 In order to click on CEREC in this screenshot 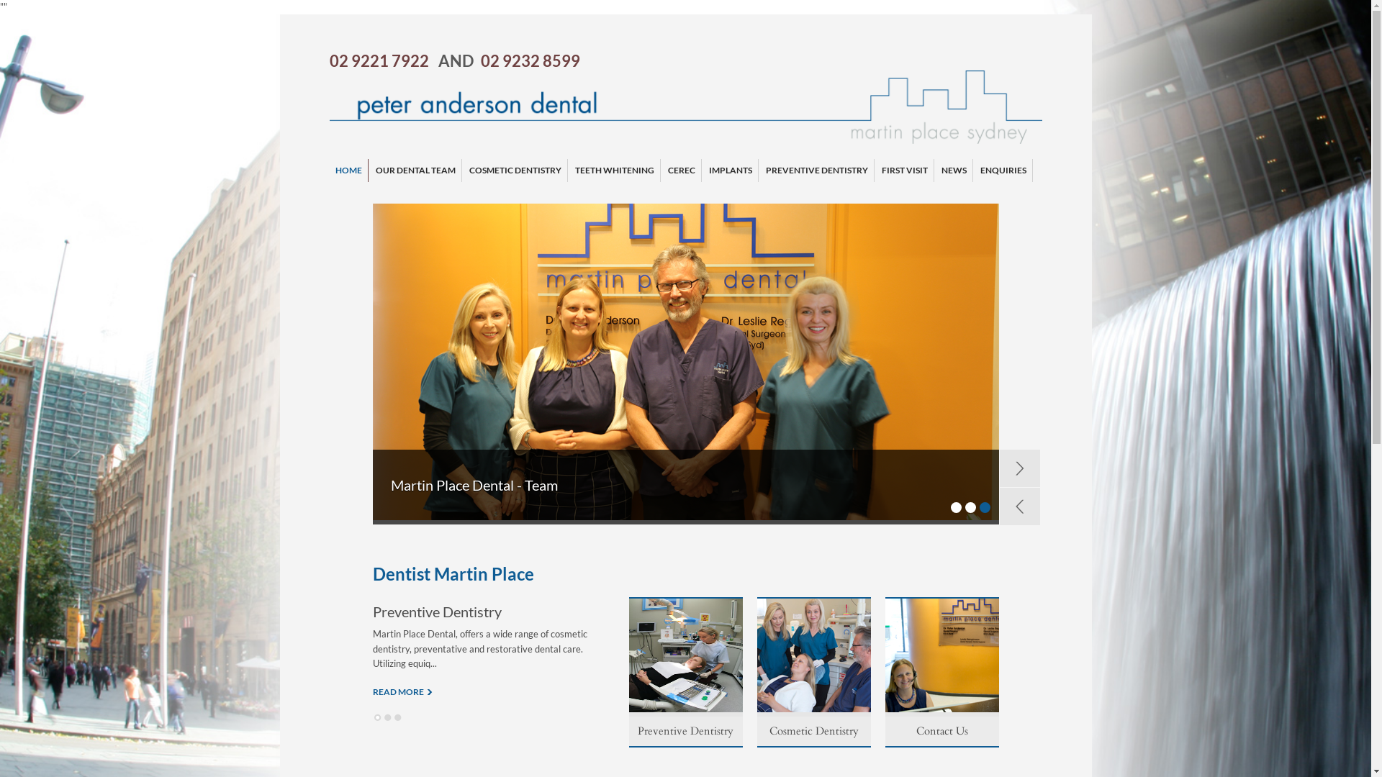, I will do `click(682, 171)`.